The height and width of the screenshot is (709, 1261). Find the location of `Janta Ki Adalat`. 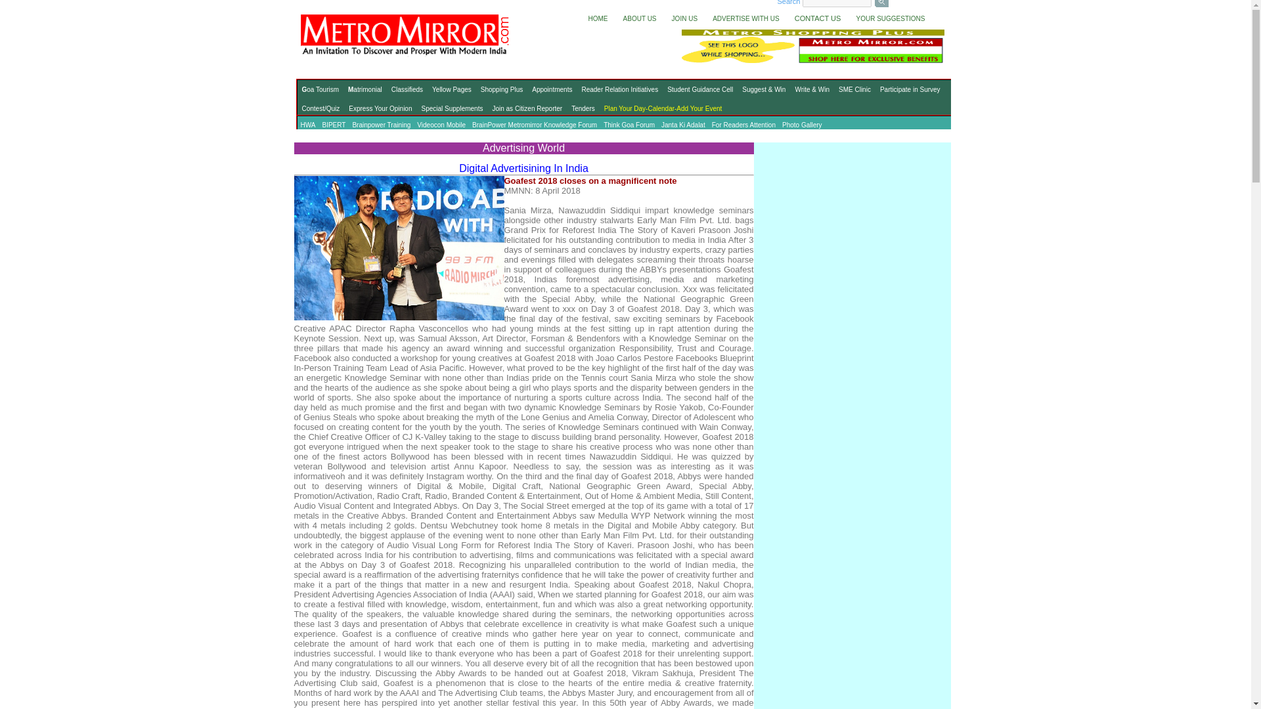

Janta Ki Adalat is located at coordinates (683, 125).